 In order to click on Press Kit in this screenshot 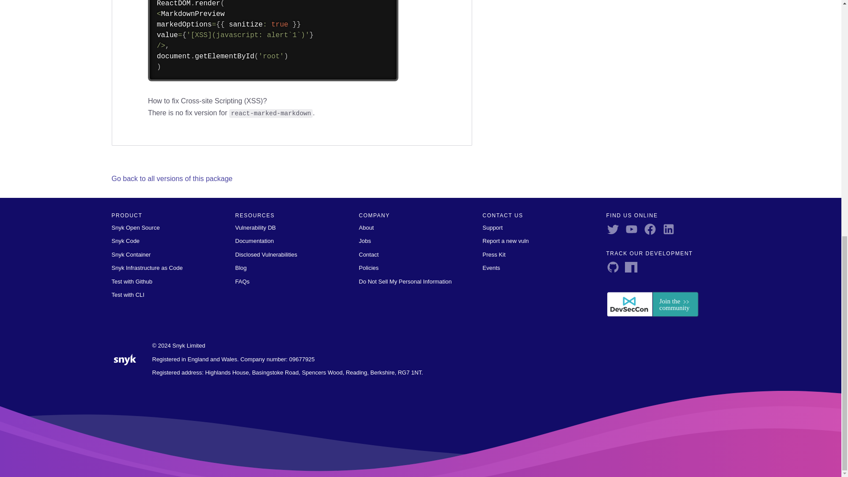, I will do `click(494, 254)`.